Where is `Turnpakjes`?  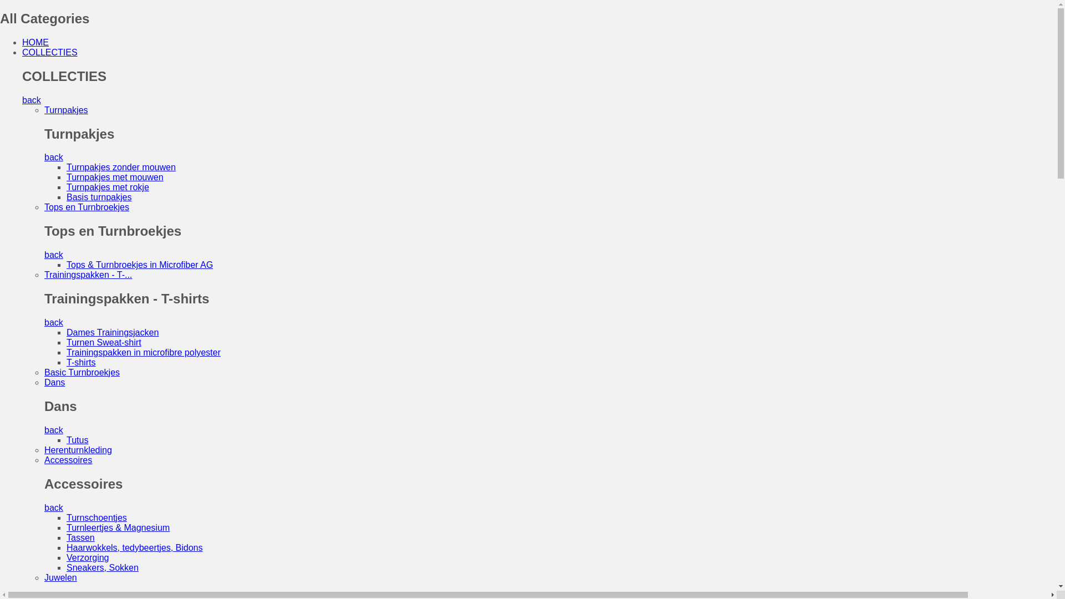
Turnpakjes is located at coordinates (67, 110).